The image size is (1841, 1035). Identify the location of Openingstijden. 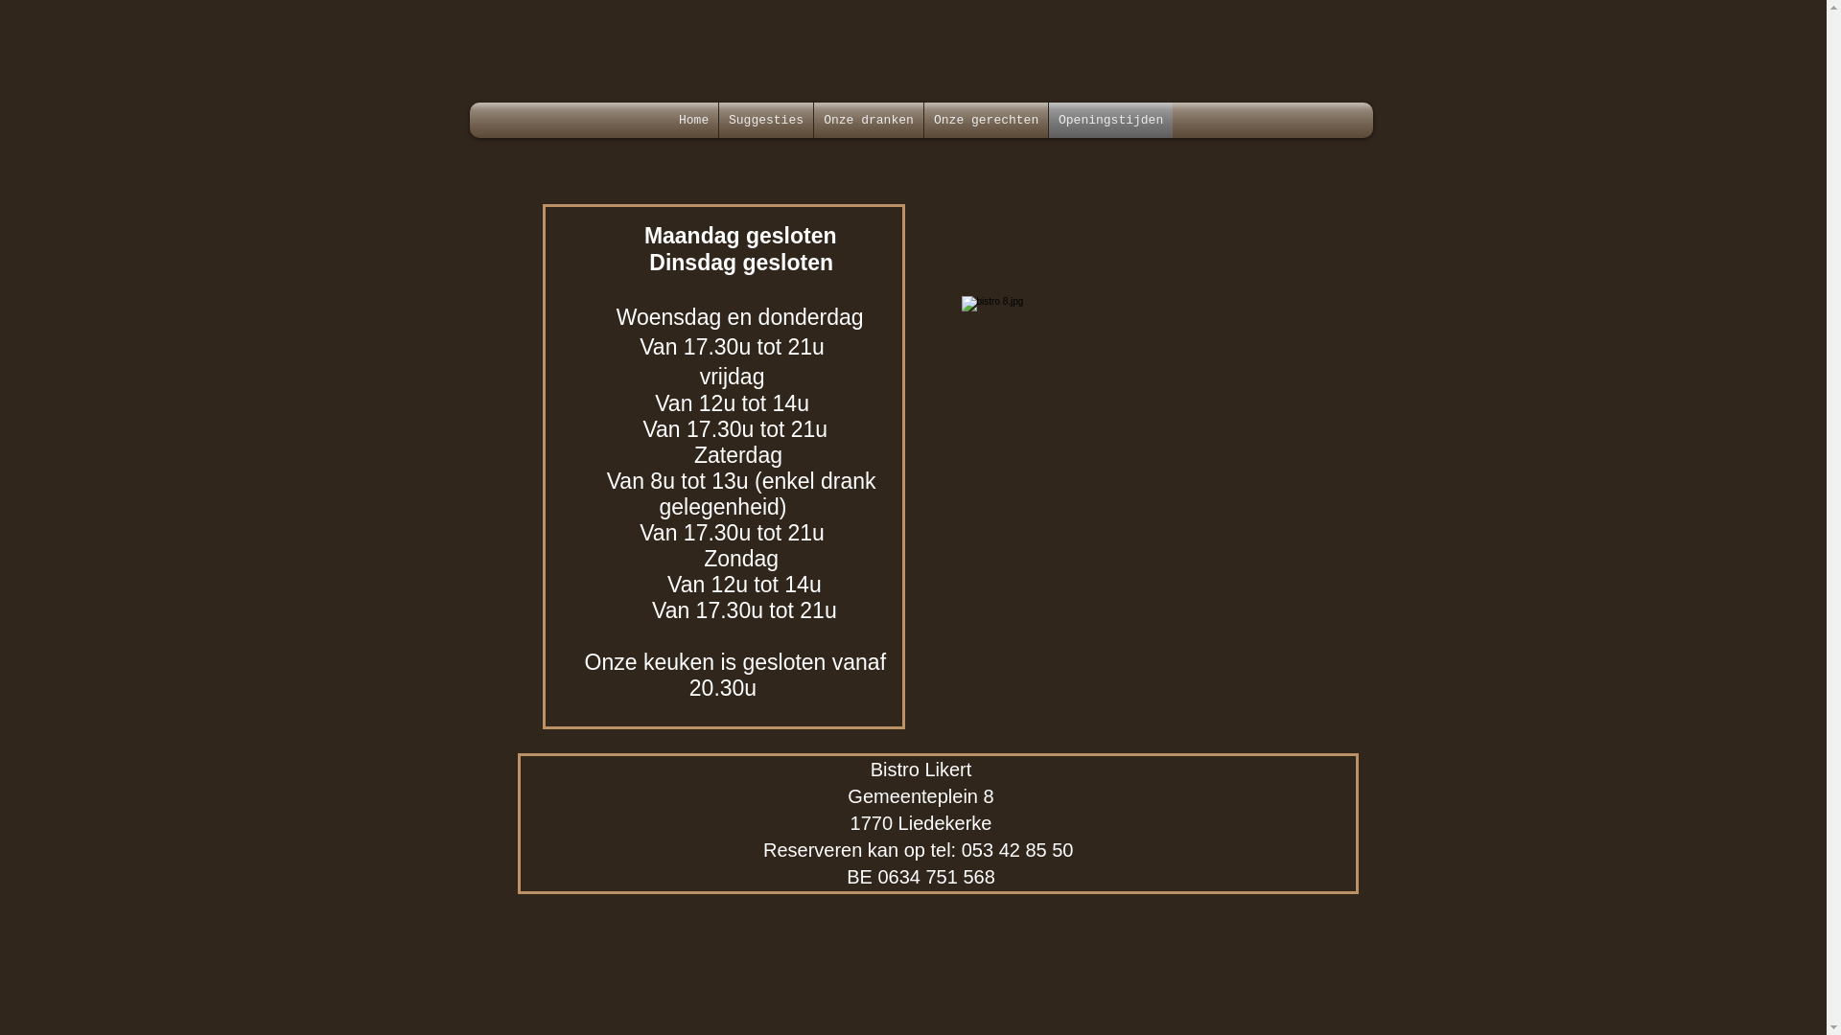
(1110, 121).